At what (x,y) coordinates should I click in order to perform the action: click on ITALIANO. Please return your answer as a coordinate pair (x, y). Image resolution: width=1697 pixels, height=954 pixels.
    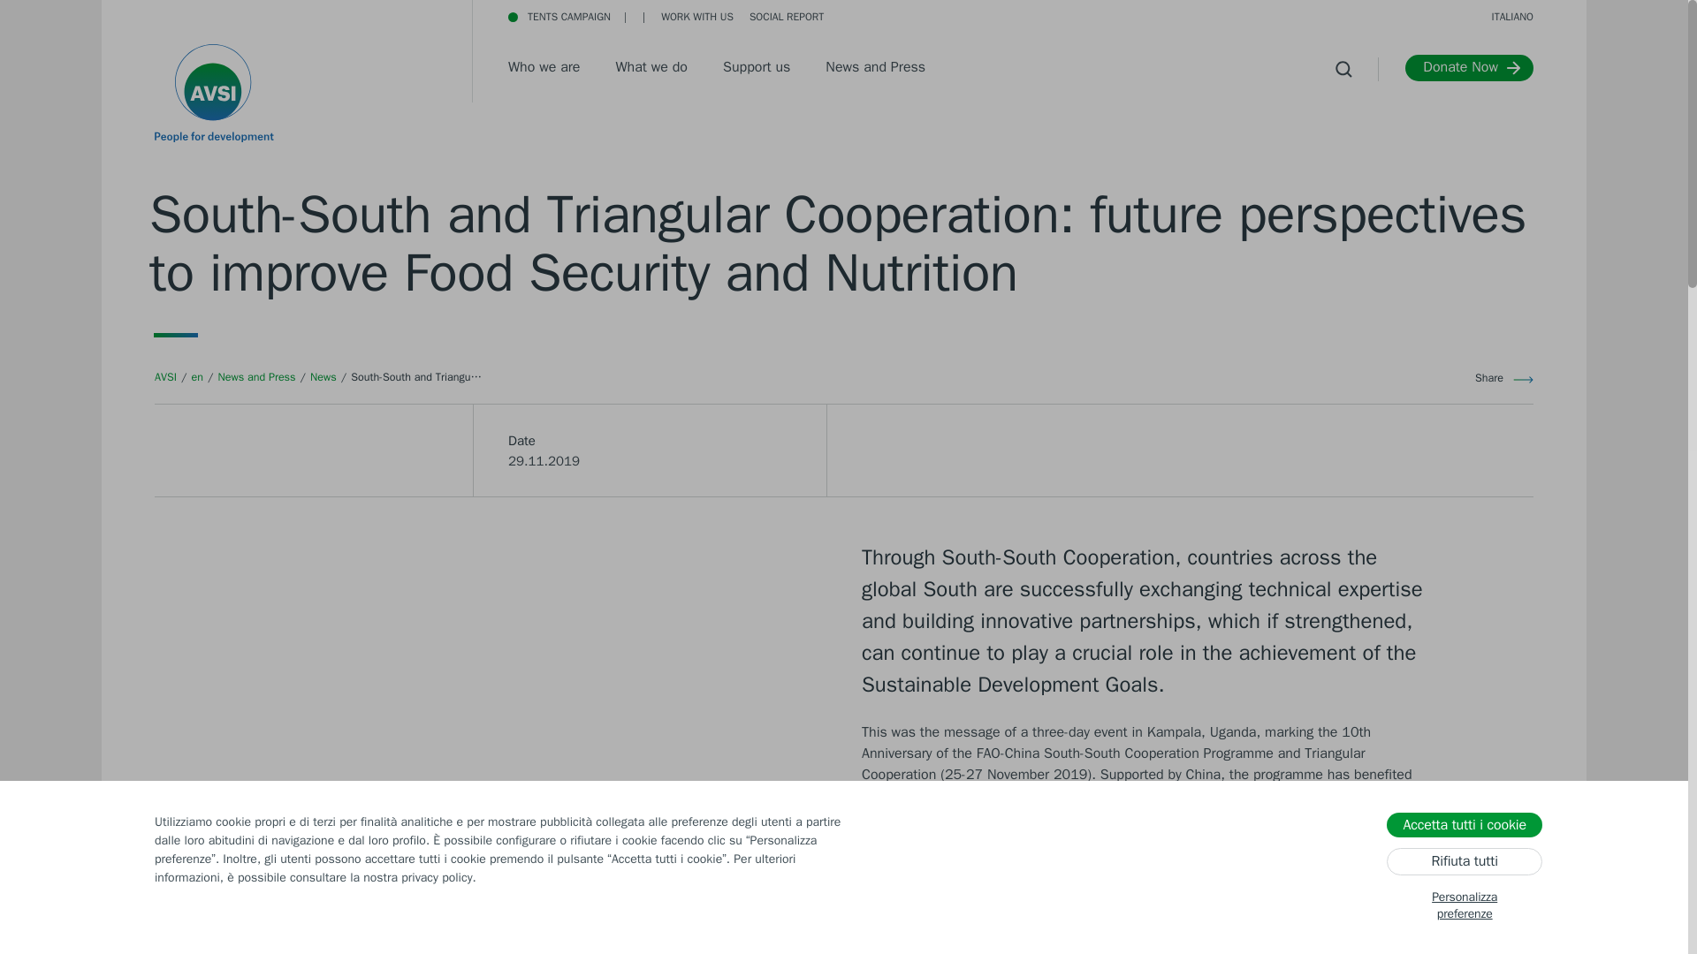
    Looking at the image, I should click on (1512, 16).